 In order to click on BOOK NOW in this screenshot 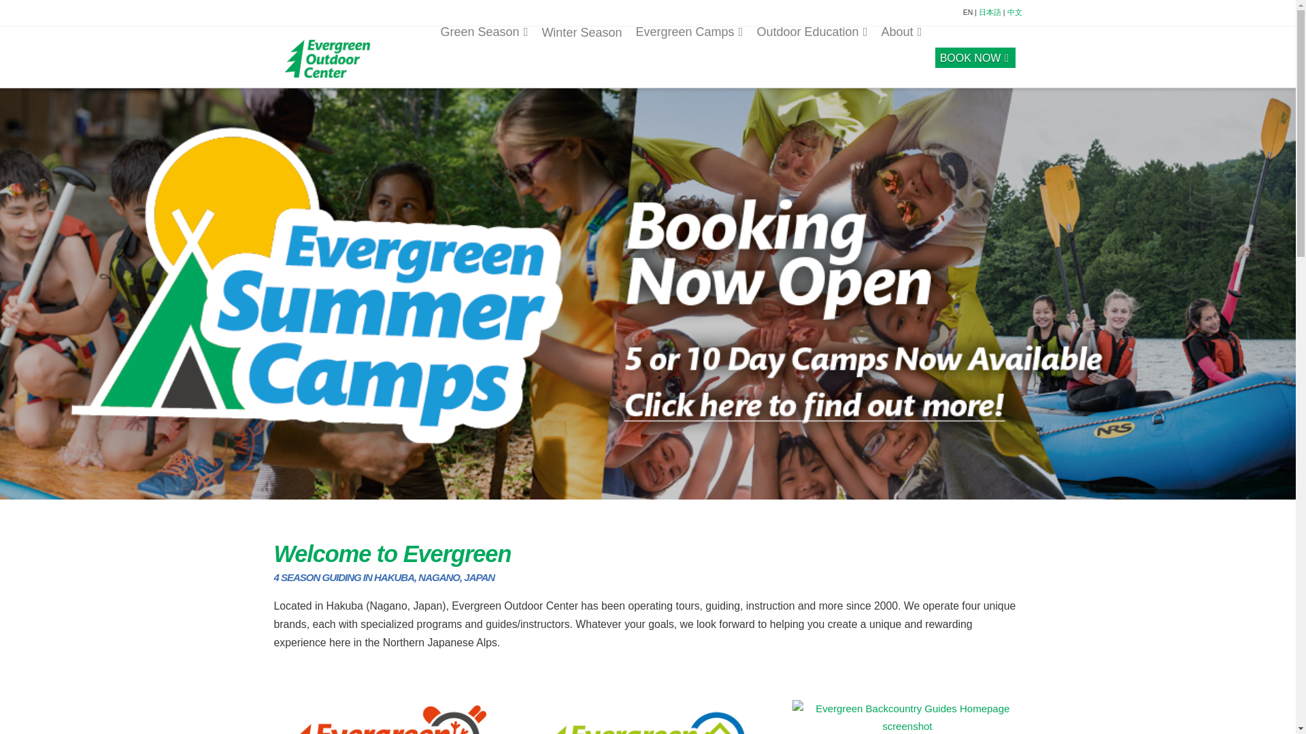, I will do `click(975, 56)`.